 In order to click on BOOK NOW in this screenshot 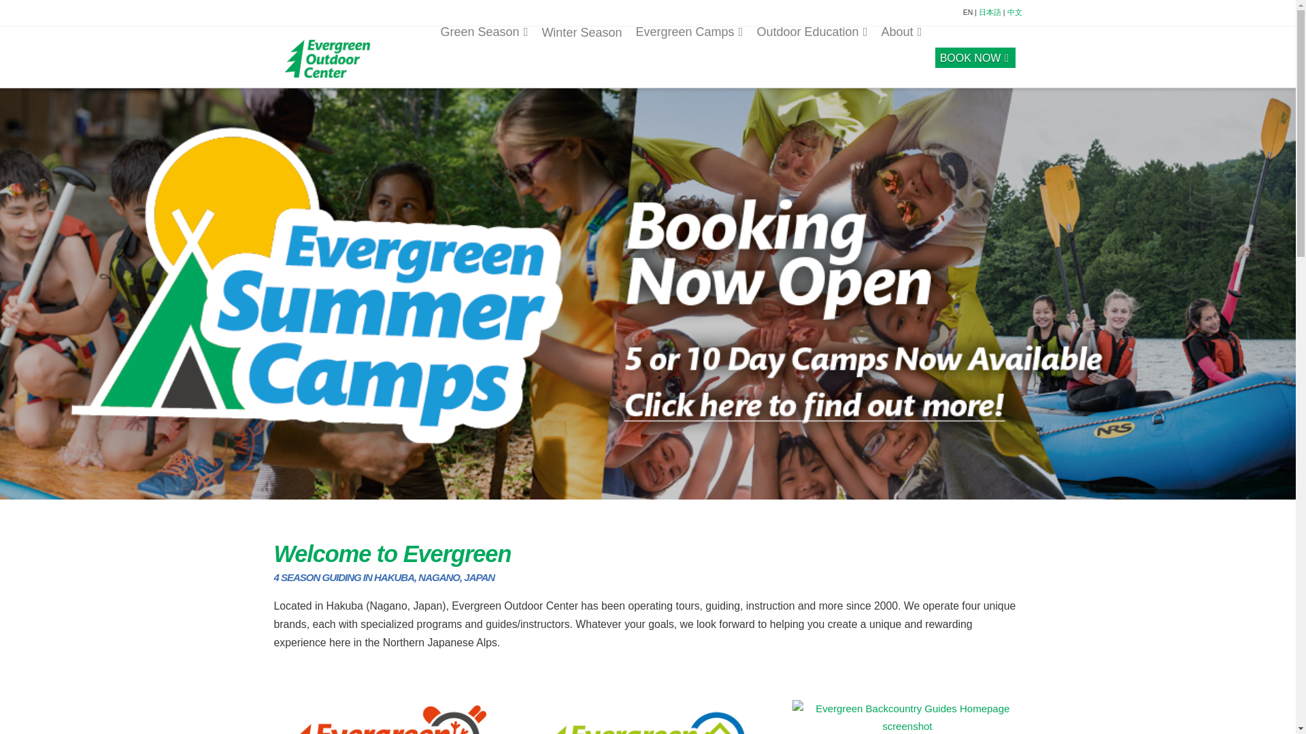, I will do `click(975, 56)`.